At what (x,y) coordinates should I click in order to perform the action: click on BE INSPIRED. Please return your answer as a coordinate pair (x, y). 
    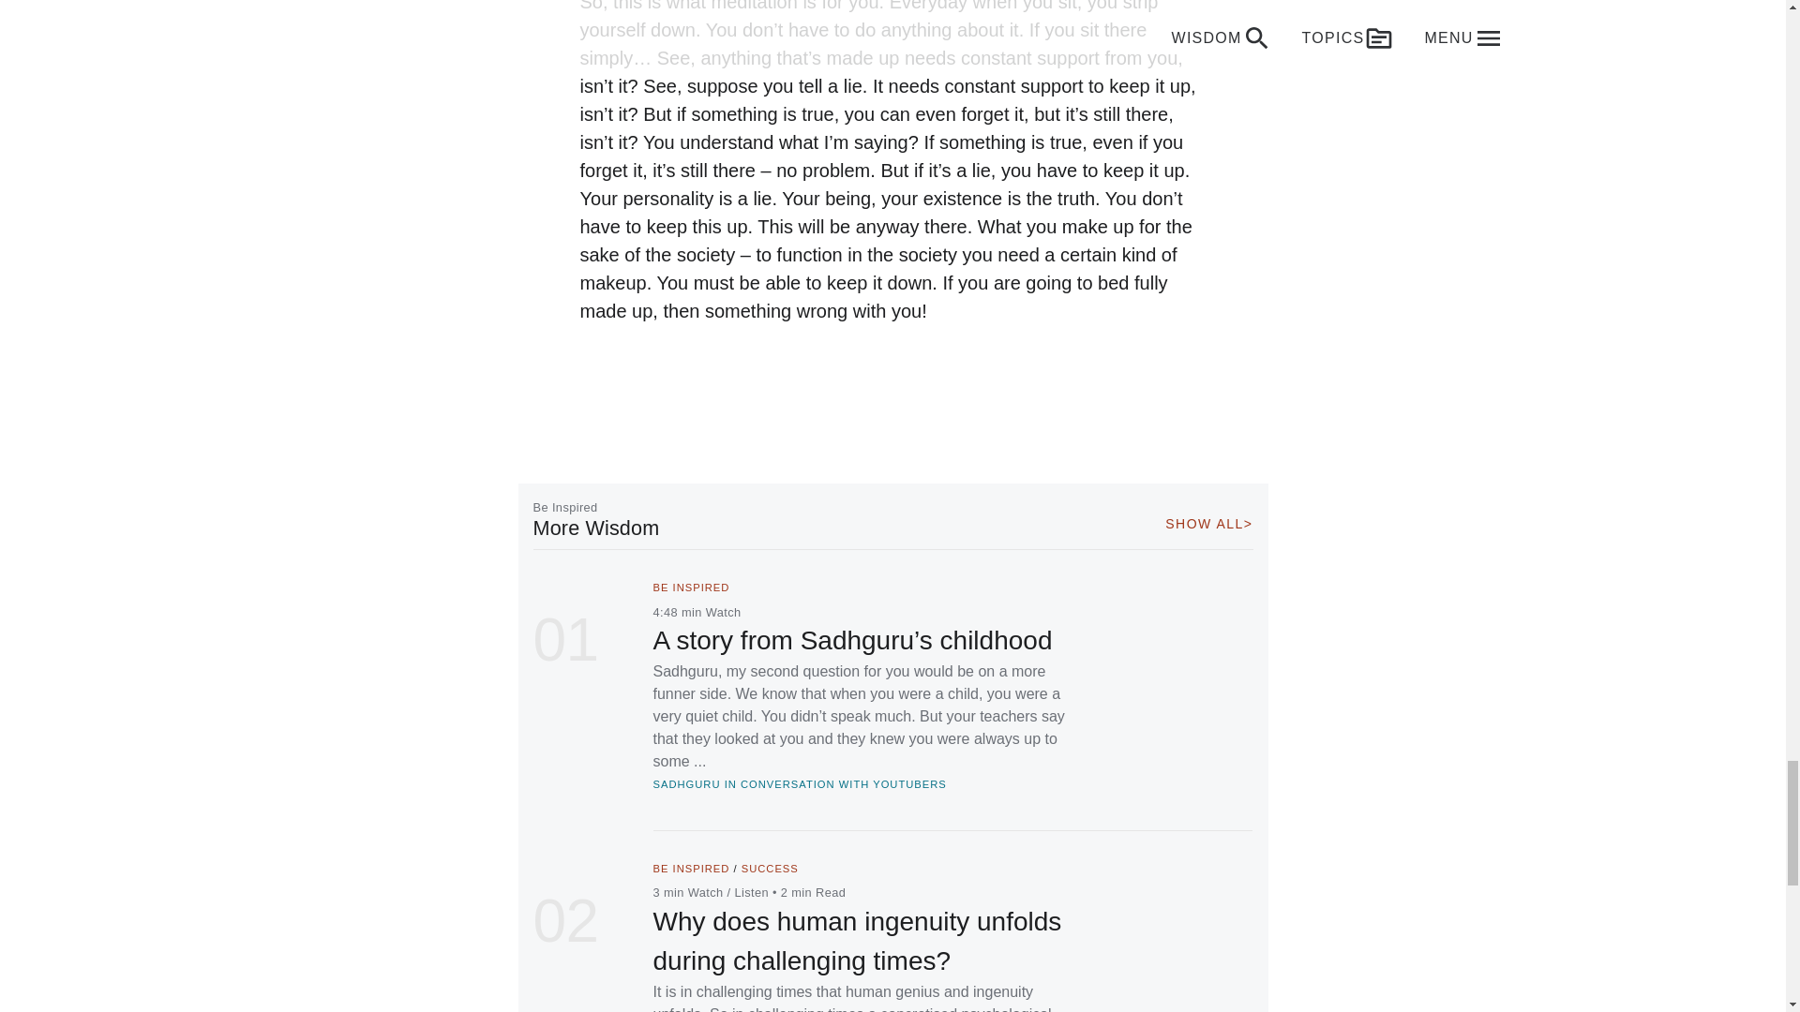
    Looking at the image, I should click on (690, 869).